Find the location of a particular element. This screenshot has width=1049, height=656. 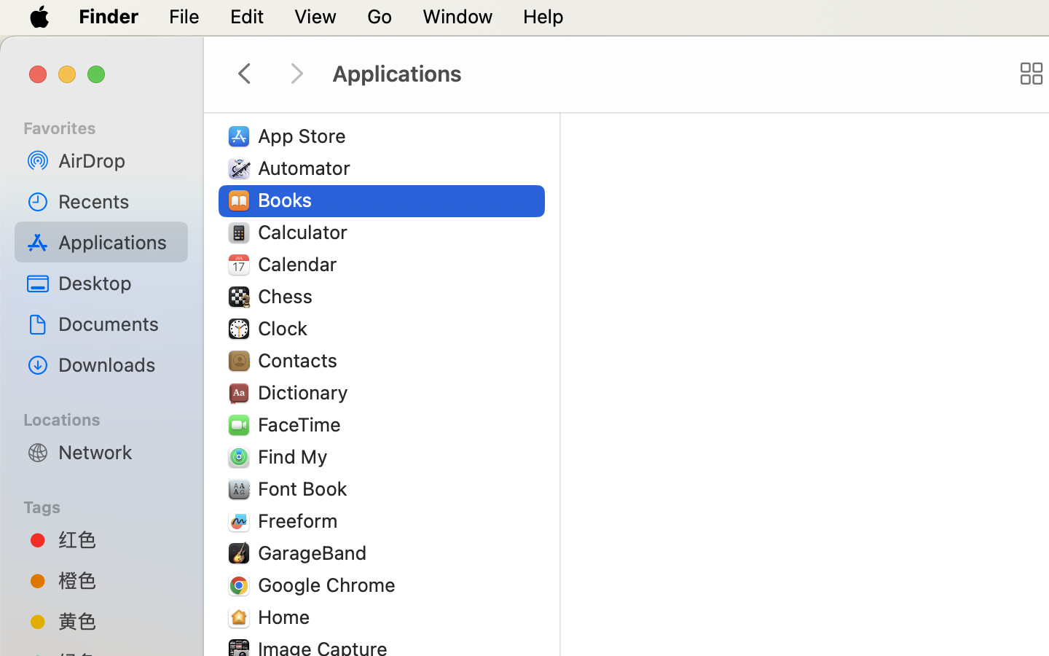

App Store is located at coordinates (305, 136).